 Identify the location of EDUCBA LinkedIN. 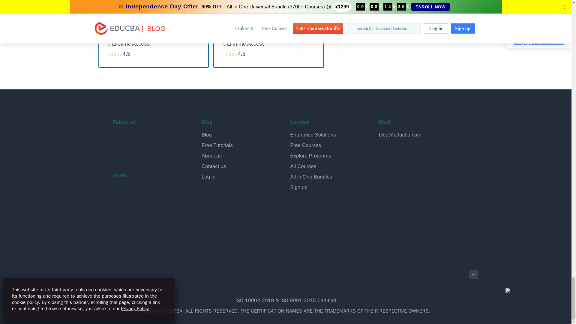
(147, 138).